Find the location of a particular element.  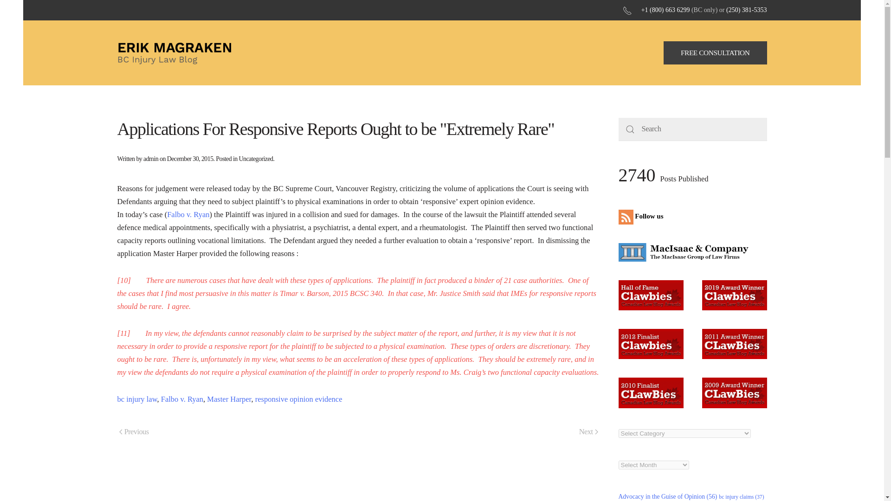

Follow us is located at coordinates (643, 216).